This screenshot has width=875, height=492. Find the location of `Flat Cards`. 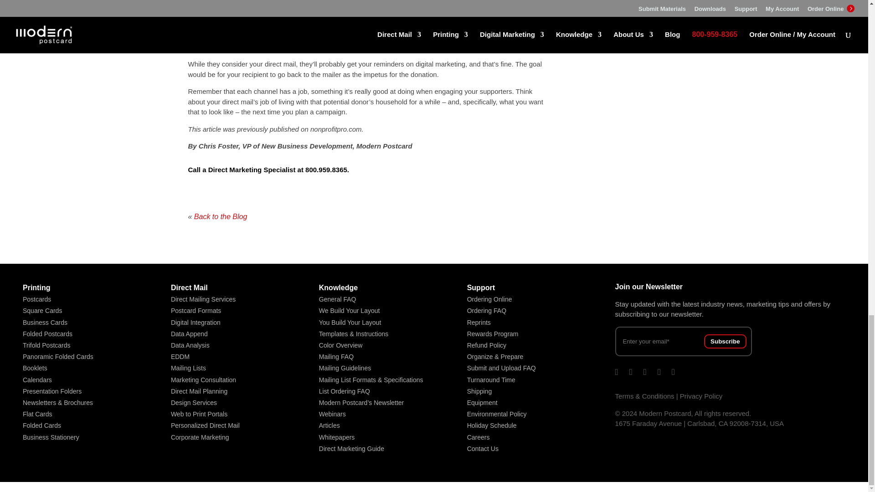

Flat Cards is located at coordinates (37, 414).